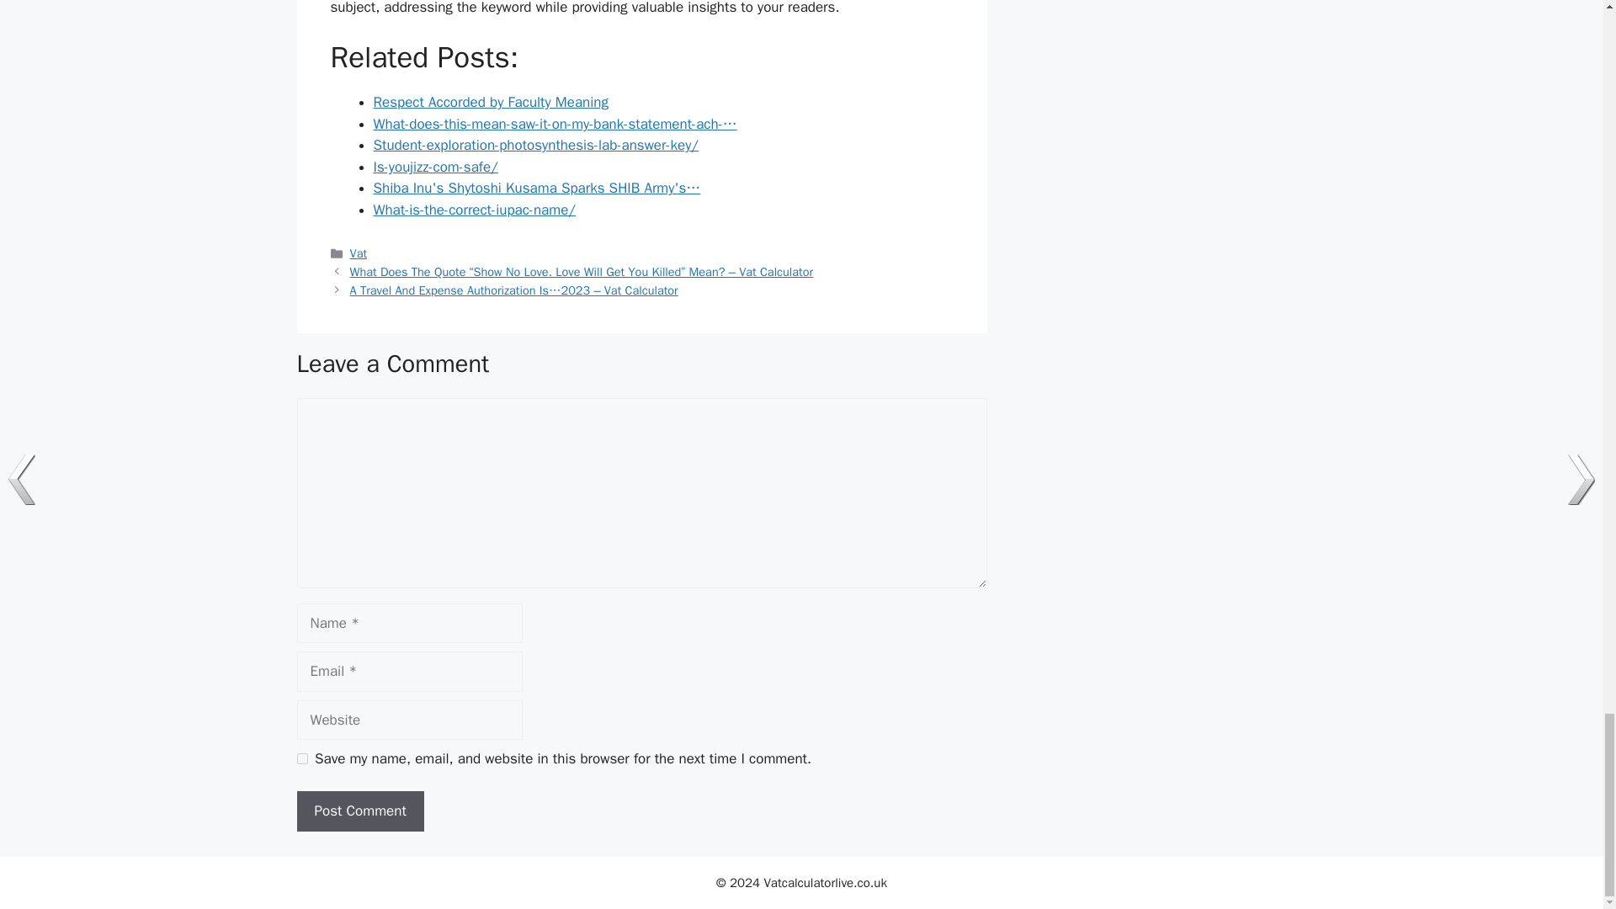 The height and width of the screenshot is (909, 1616). Describe the element at coordinates (491, 102) in the screenshot. I see `Respect Accorded by Faculty Meaning` at that location.